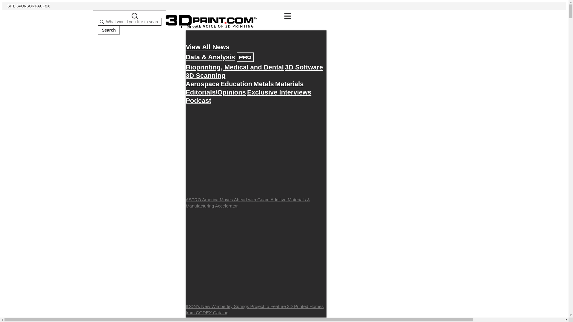  Describe the element at coordinates (279, 92) in the screenshot. I see `Exclusive Interviews` at that location.